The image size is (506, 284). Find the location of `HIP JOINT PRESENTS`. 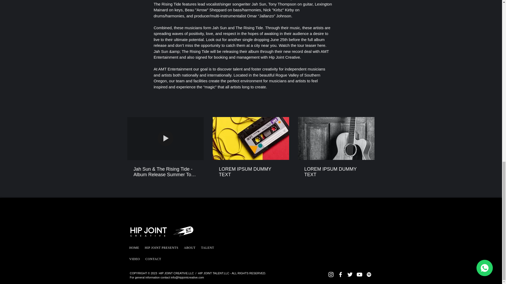

HIP JOINT PRESENTS is located at coordinates (161, 248).